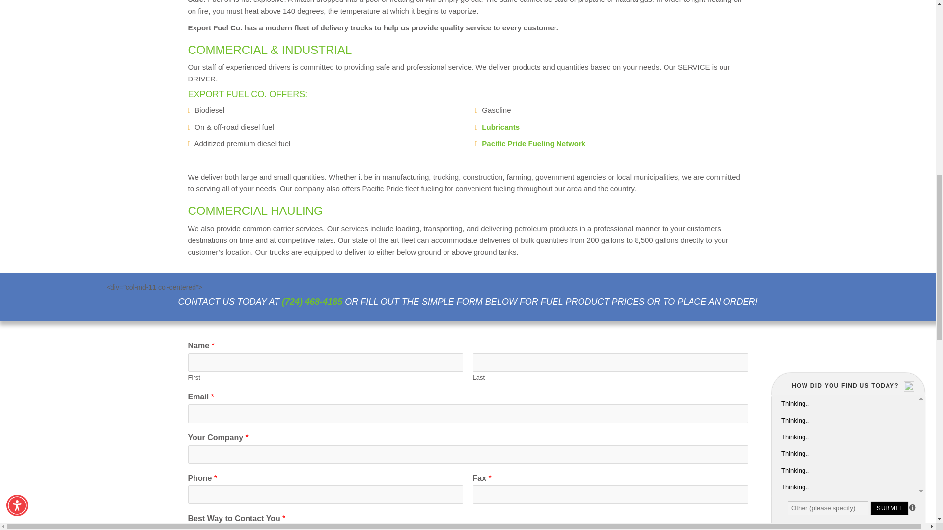 Image resolution: width=943 pixels, height=530 pixels. Describe the element at coordinates (533, 143) in the screenshot. I see `Pacific Pride Fueling Network` at that location.